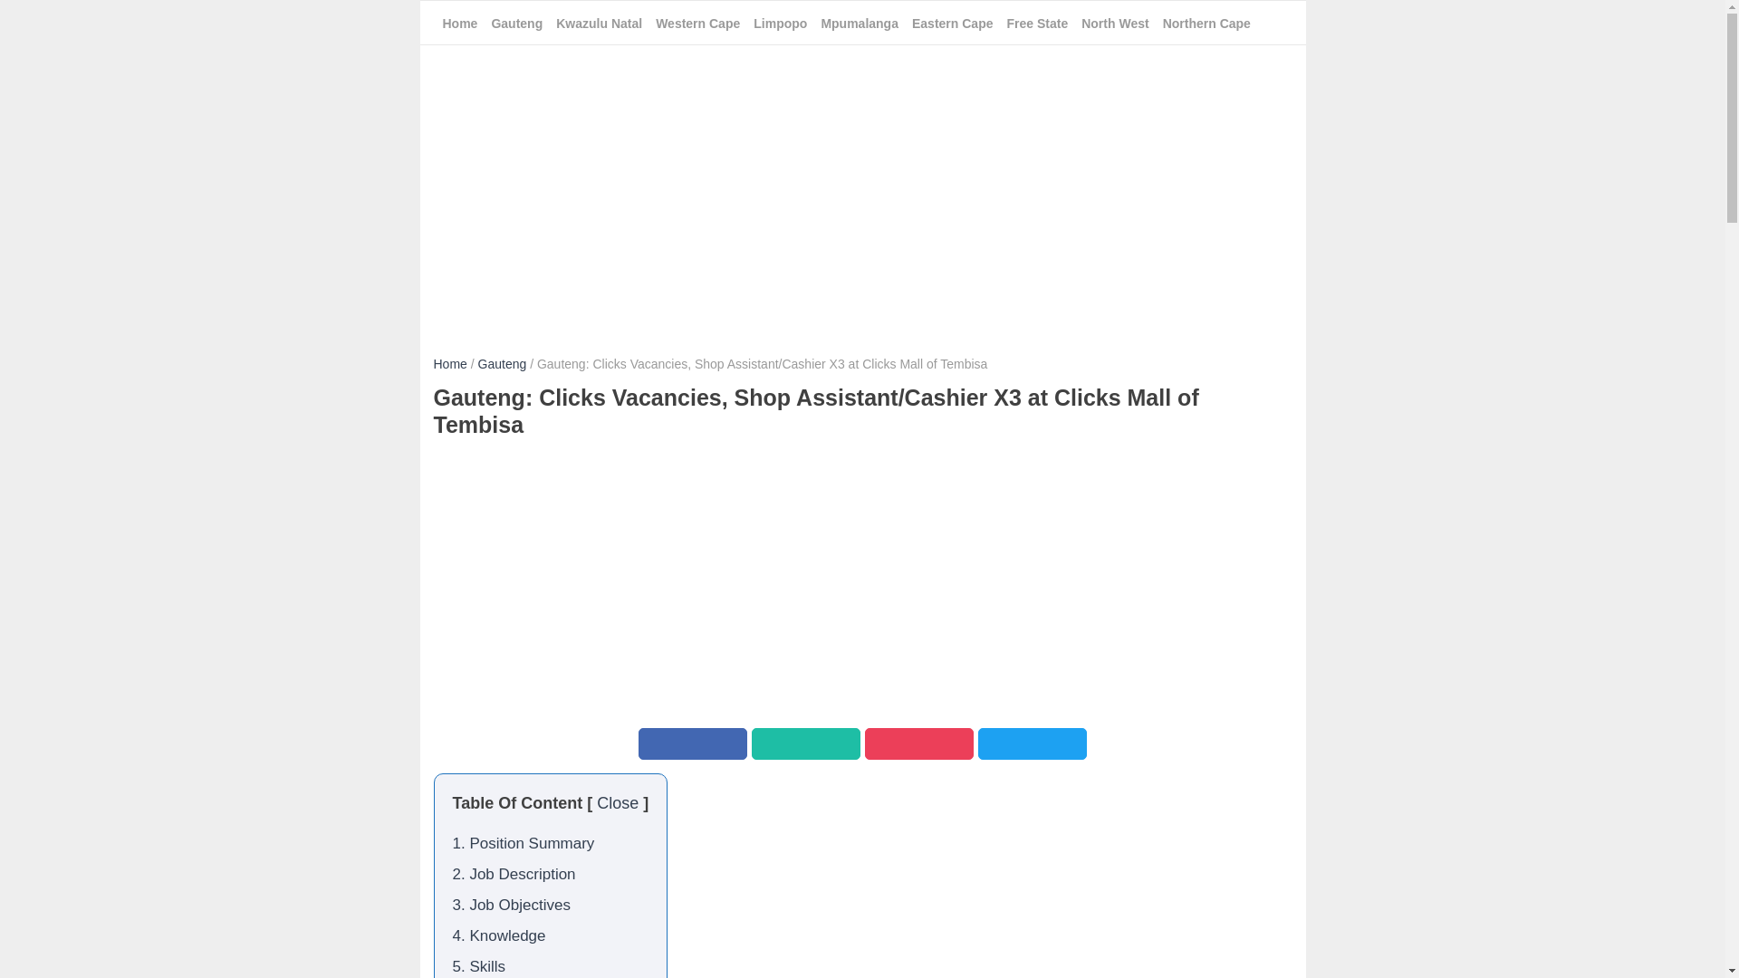 The width and height of the screenshot is (1739, 978). What do you see at coordinates (779, 24) in the screenshot?
I see `Limpopo` at bounding box center [779, 24].